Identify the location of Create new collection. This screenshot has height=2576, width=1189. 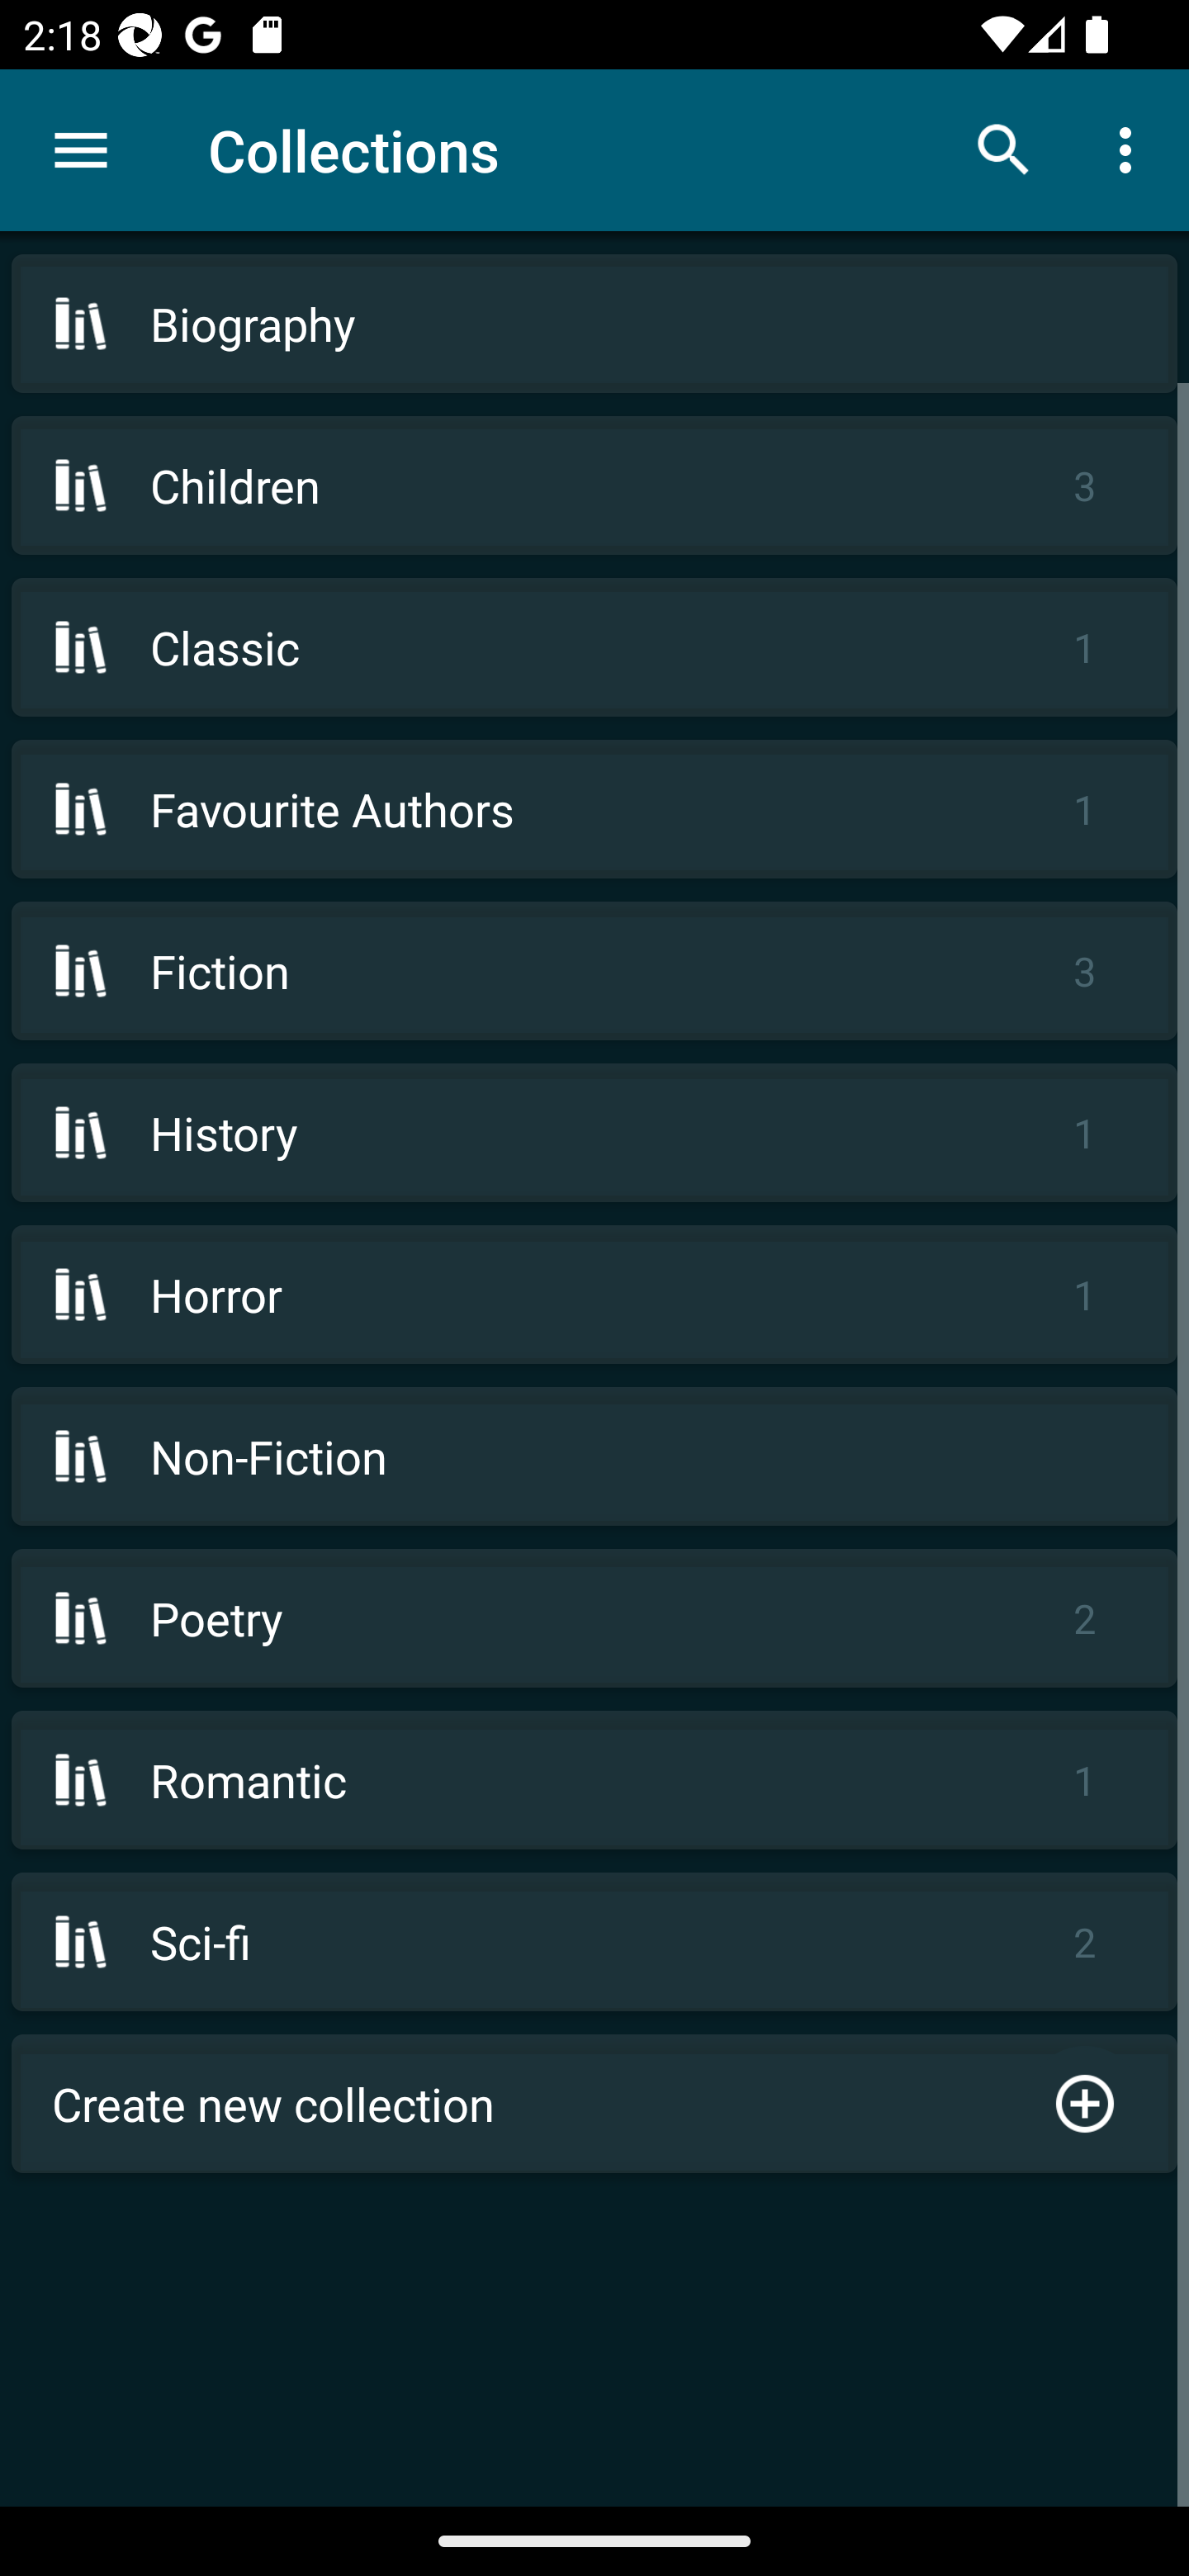
(594, 2104).